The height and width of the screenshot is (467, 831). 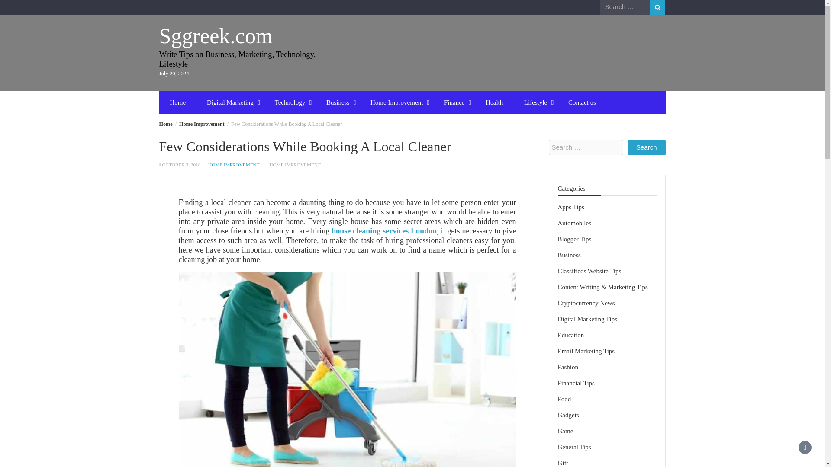 I want to click on Search for:, so click(x=586, y=147).